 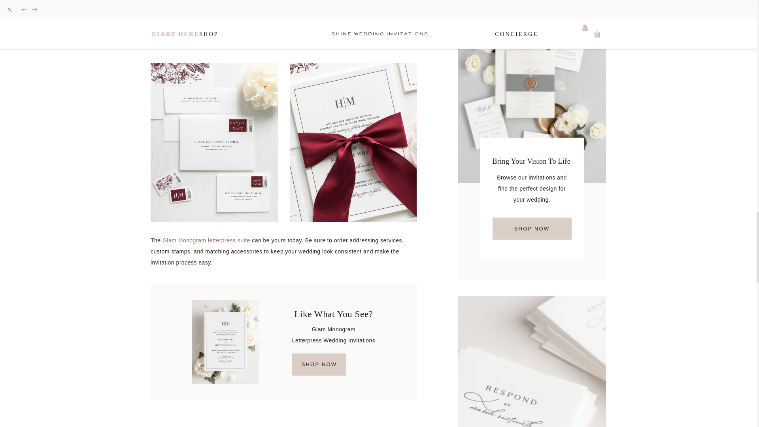 I want to click on Glam Monogram letterpress suite, so click(x=206, y=240).